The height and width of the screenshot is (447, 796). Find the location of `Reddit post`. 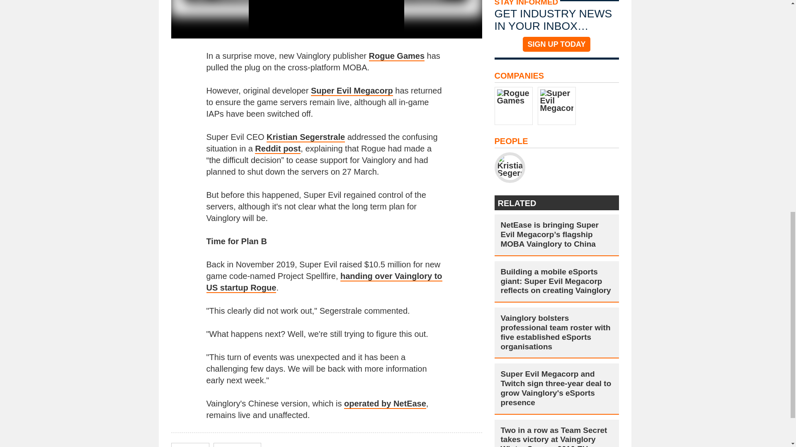

Reddit post is located at coordinates (278, 149).